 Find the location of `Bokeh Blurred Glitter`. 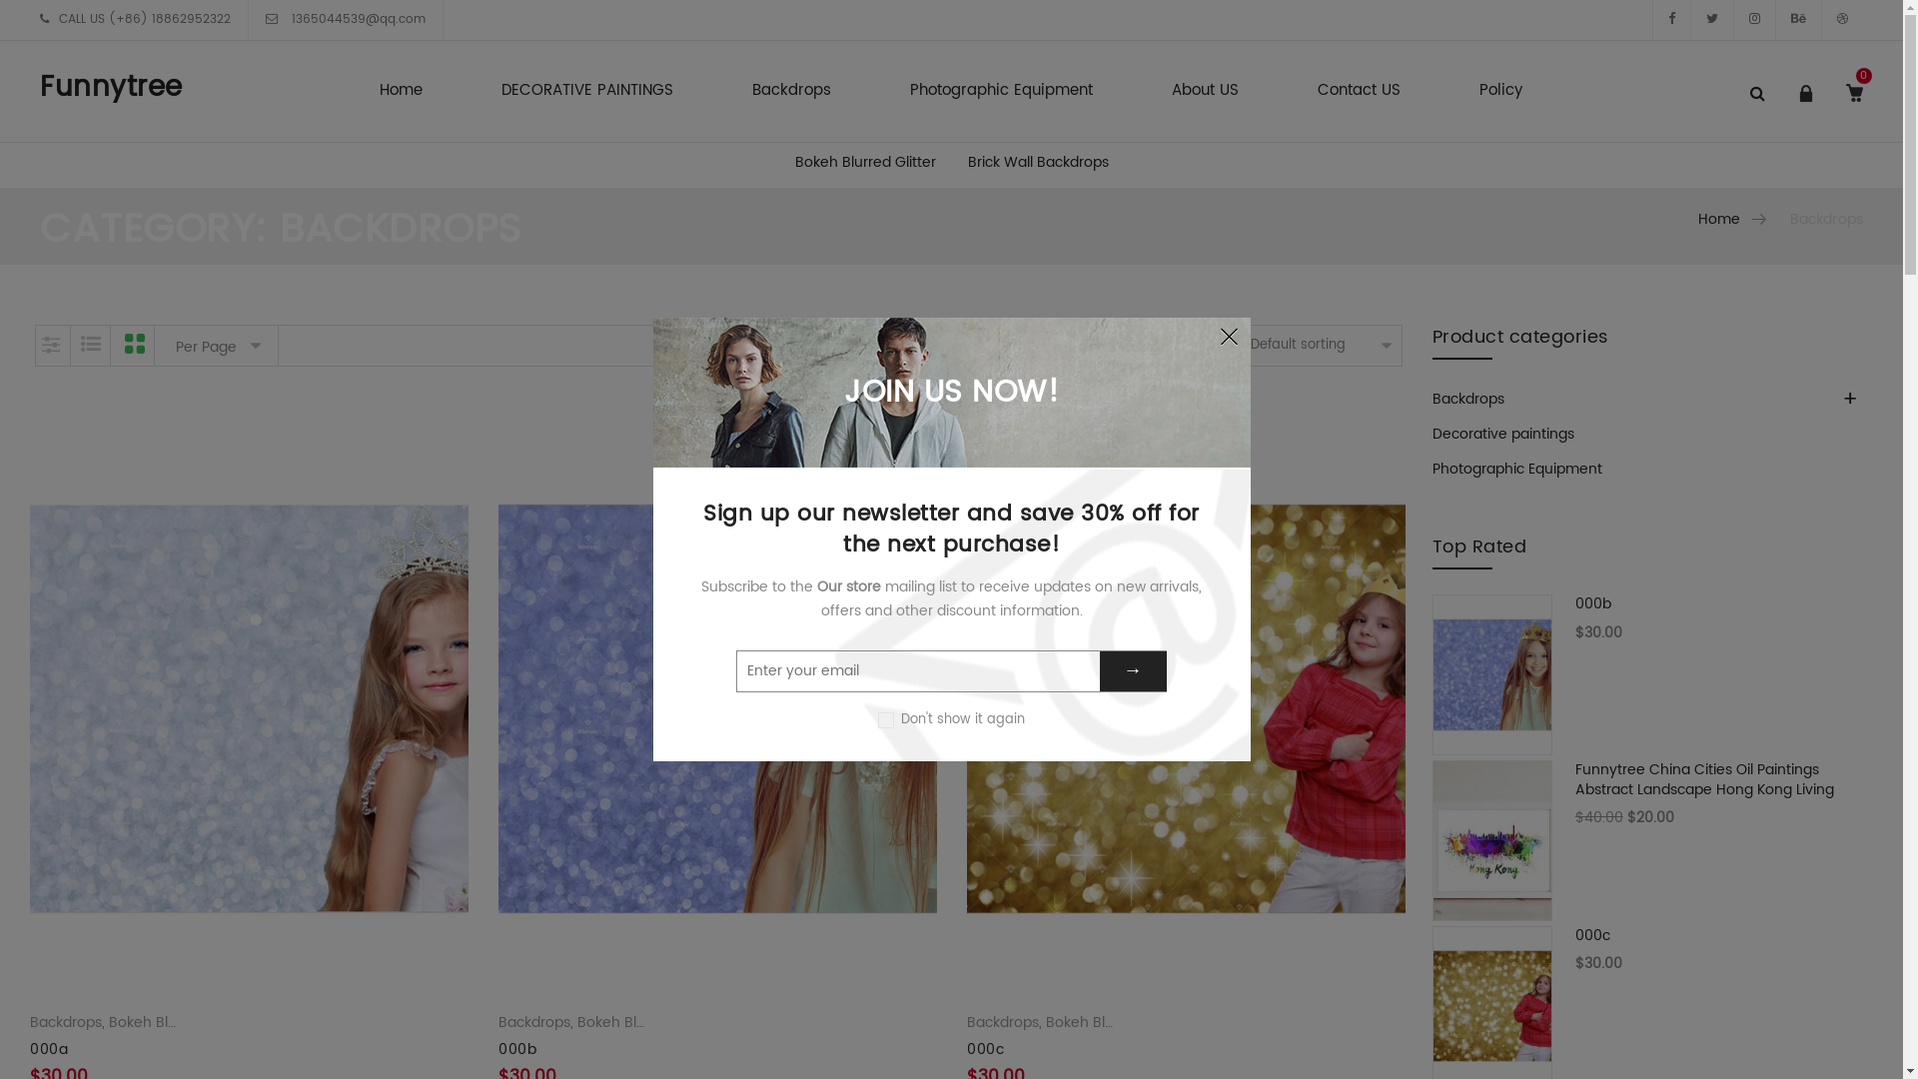

Bokeh Blurred Glitter is located at coordinates (1117, 1023).